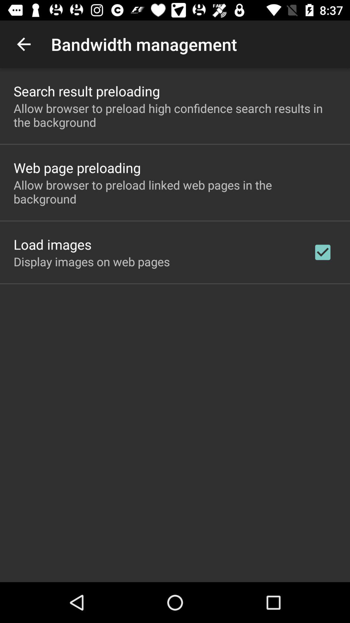 The height and width of the screenshot is (623, 350). What do you see at coordinates (52, 244) in the screenshot?
I see `turn on app above the display images on app` at bounding box center [52, 244].